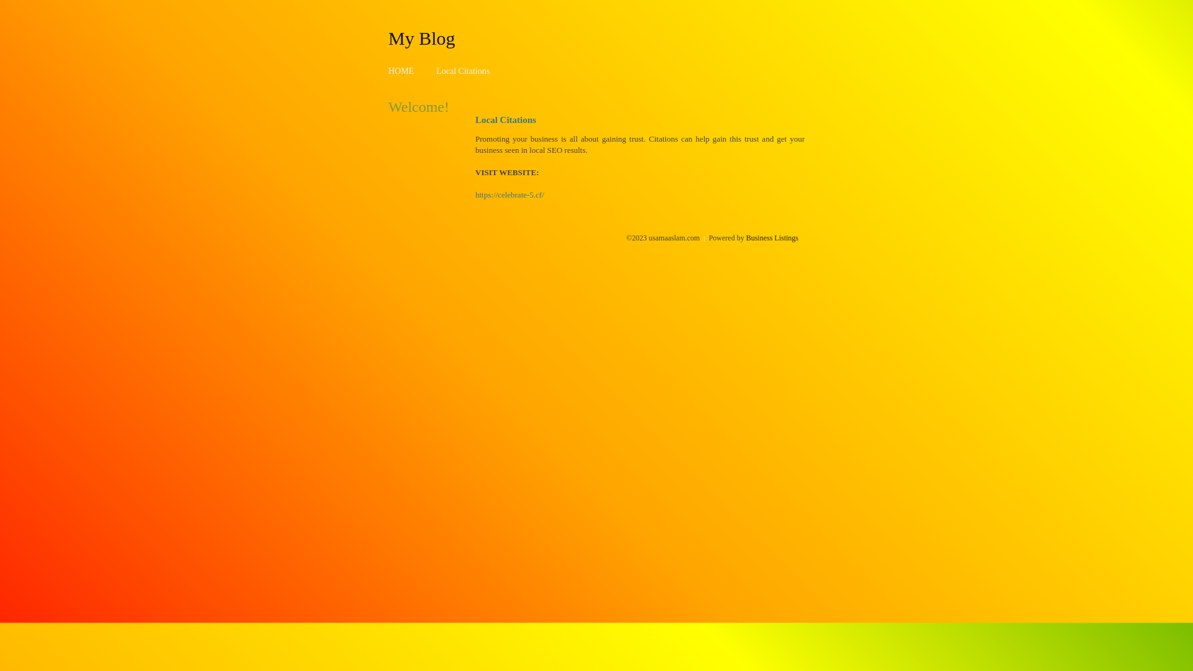  Describe the element at coordinates (463, 71) in the screenshot. I see `Local Citations` at that location.